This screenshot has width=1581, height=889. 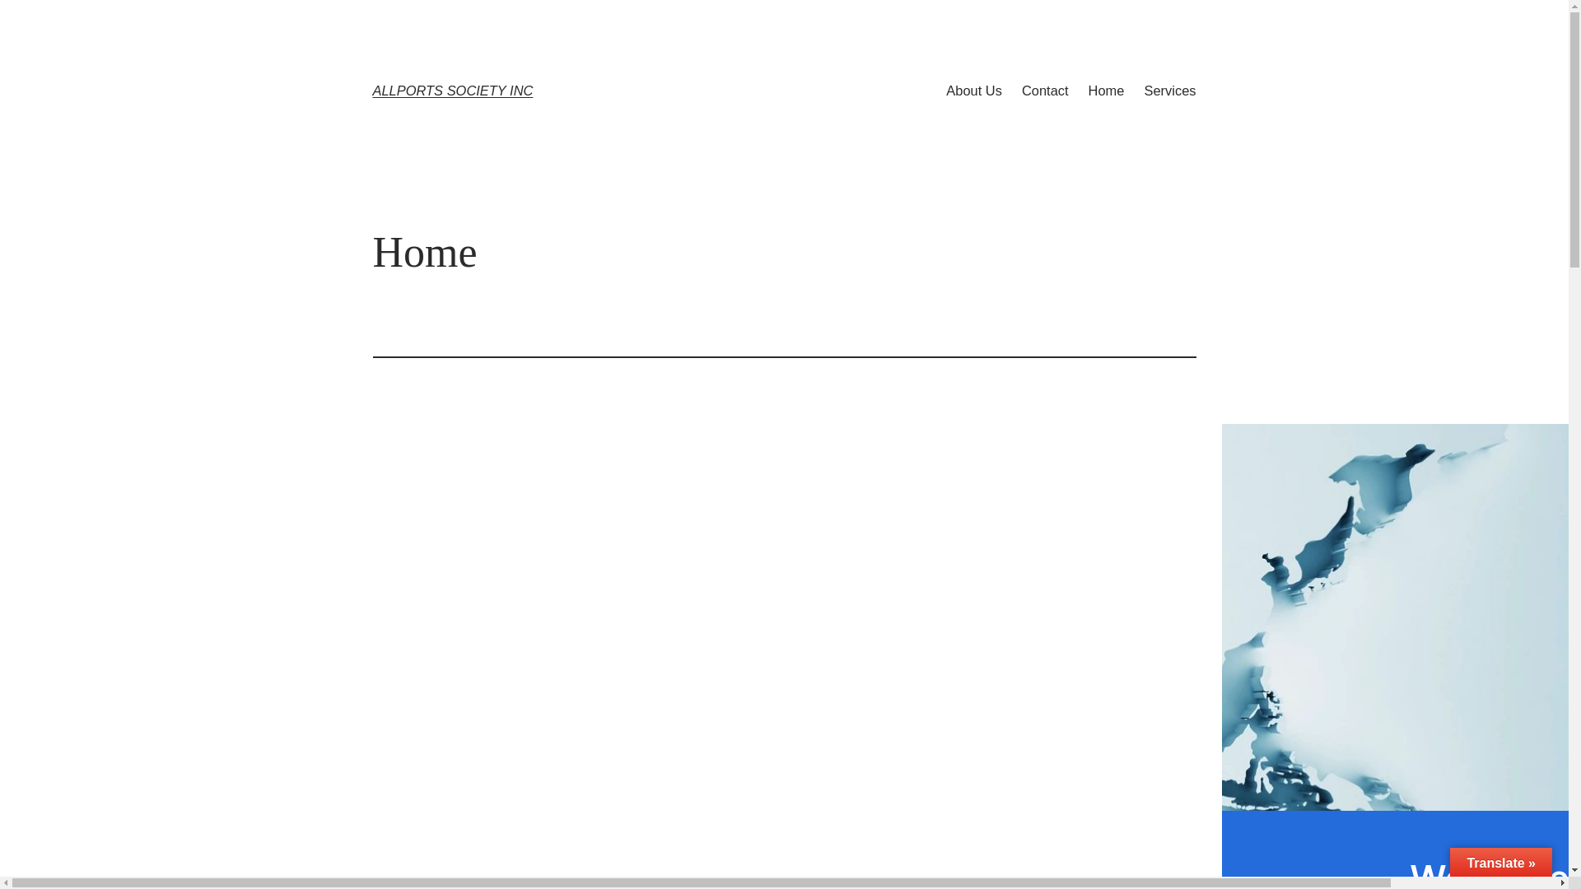 What do you see at coordinates (1169, 91) in the screenshot?
I see `Services` at bounding box center [1169, 91].